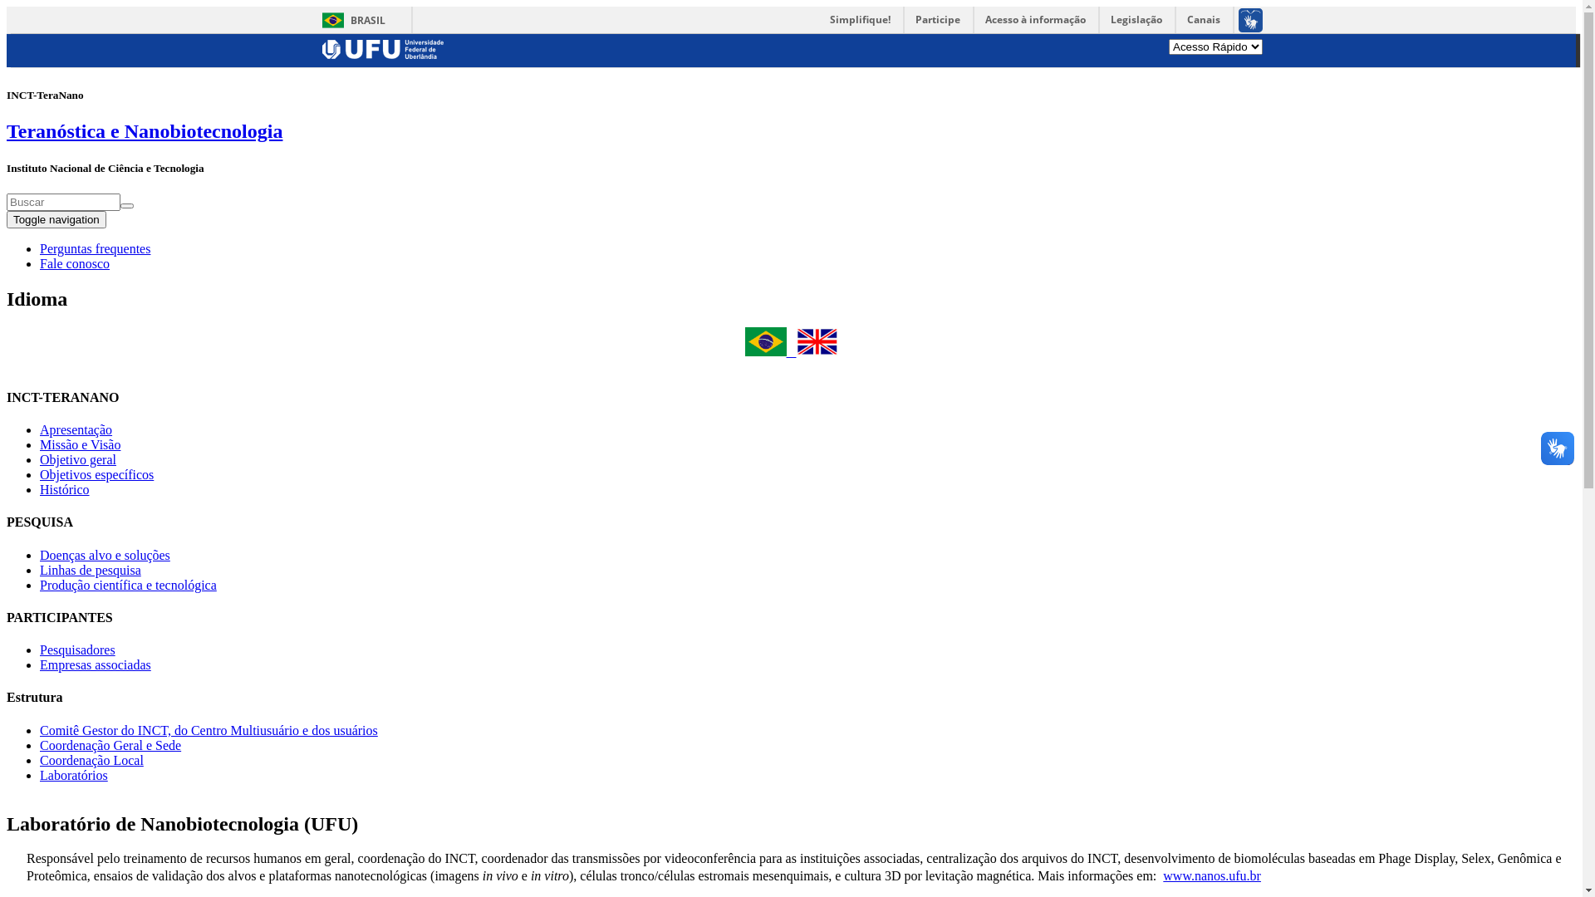 The width and height of the screenshot is (1595, 897). I want to click on BRASIL, so click(351, 20).